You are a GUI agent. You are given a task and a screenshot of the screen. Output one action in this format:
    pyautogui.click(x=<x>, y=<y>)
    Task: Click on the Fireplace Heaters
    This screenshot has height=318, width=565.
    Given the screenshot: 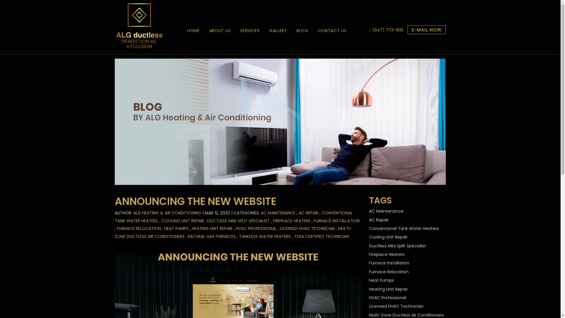 What is the action you would take?
    pyautogui.click(x=387, y=254)
    